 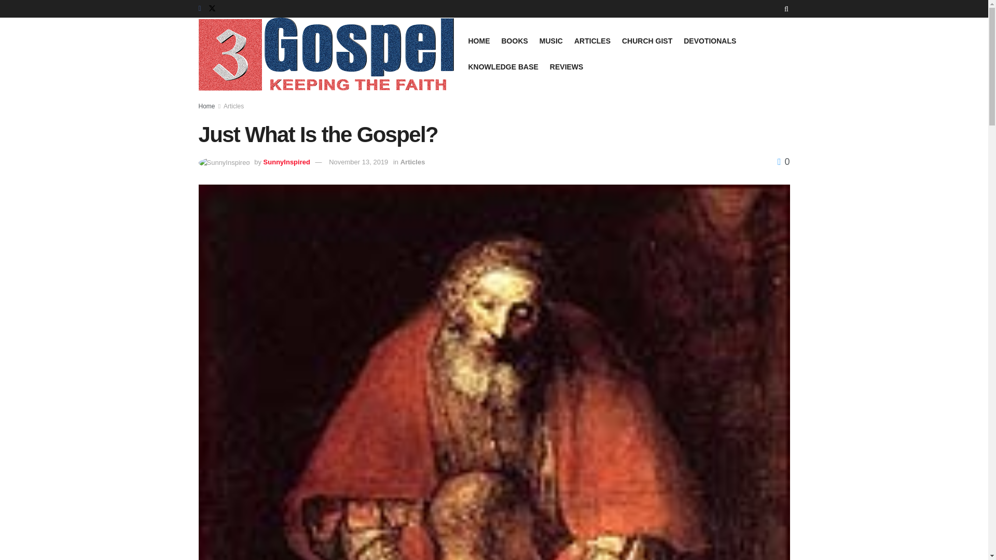 I want to click on SunnyInspired, so click(x=286, y=162).